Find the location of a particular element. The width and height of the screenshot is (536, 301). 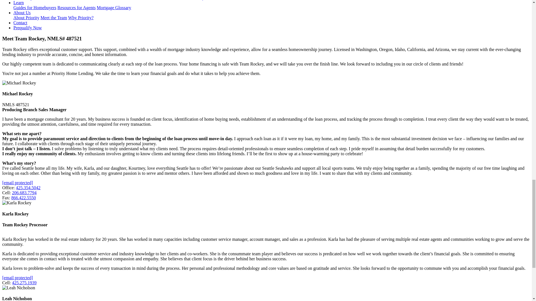

425.275.1939 is located at coordinates (24, 283).